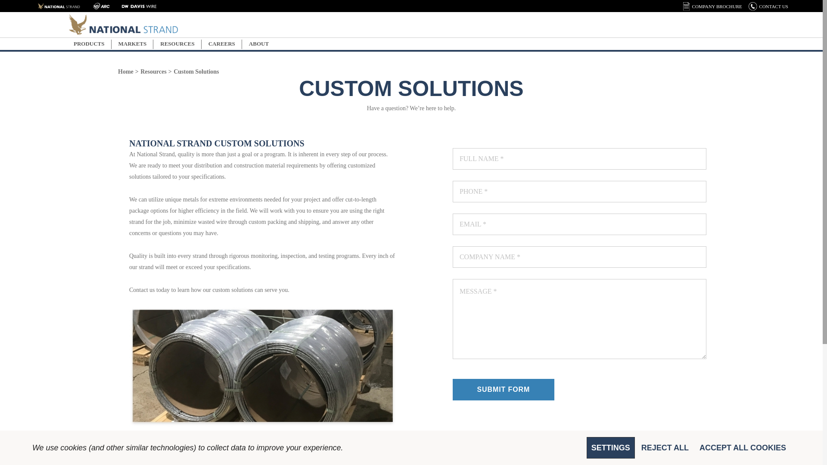 The width and height of the screenshot is (827, 465). What do you see at coordinates (774, 6) in the screenshot?
I see `CONTACT US` at bounding box center [774, 6].